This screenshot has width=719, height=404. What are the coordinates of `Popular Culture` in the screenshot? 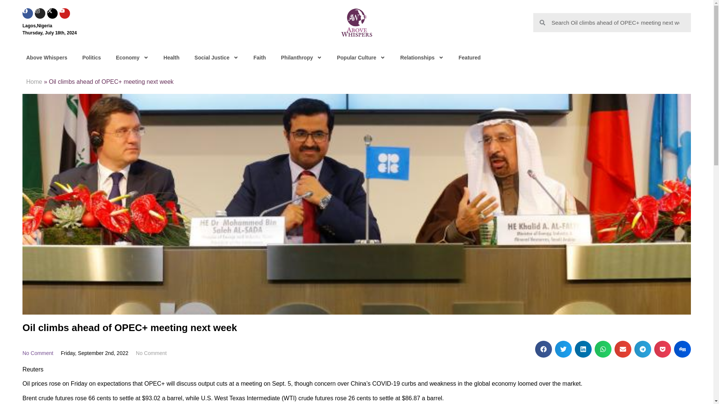 It's located at (361, 58).